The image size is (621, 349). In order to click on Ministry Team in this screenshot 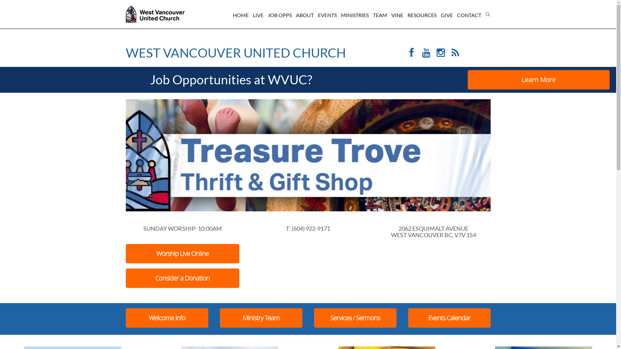, I will do `click(261, 318)`.